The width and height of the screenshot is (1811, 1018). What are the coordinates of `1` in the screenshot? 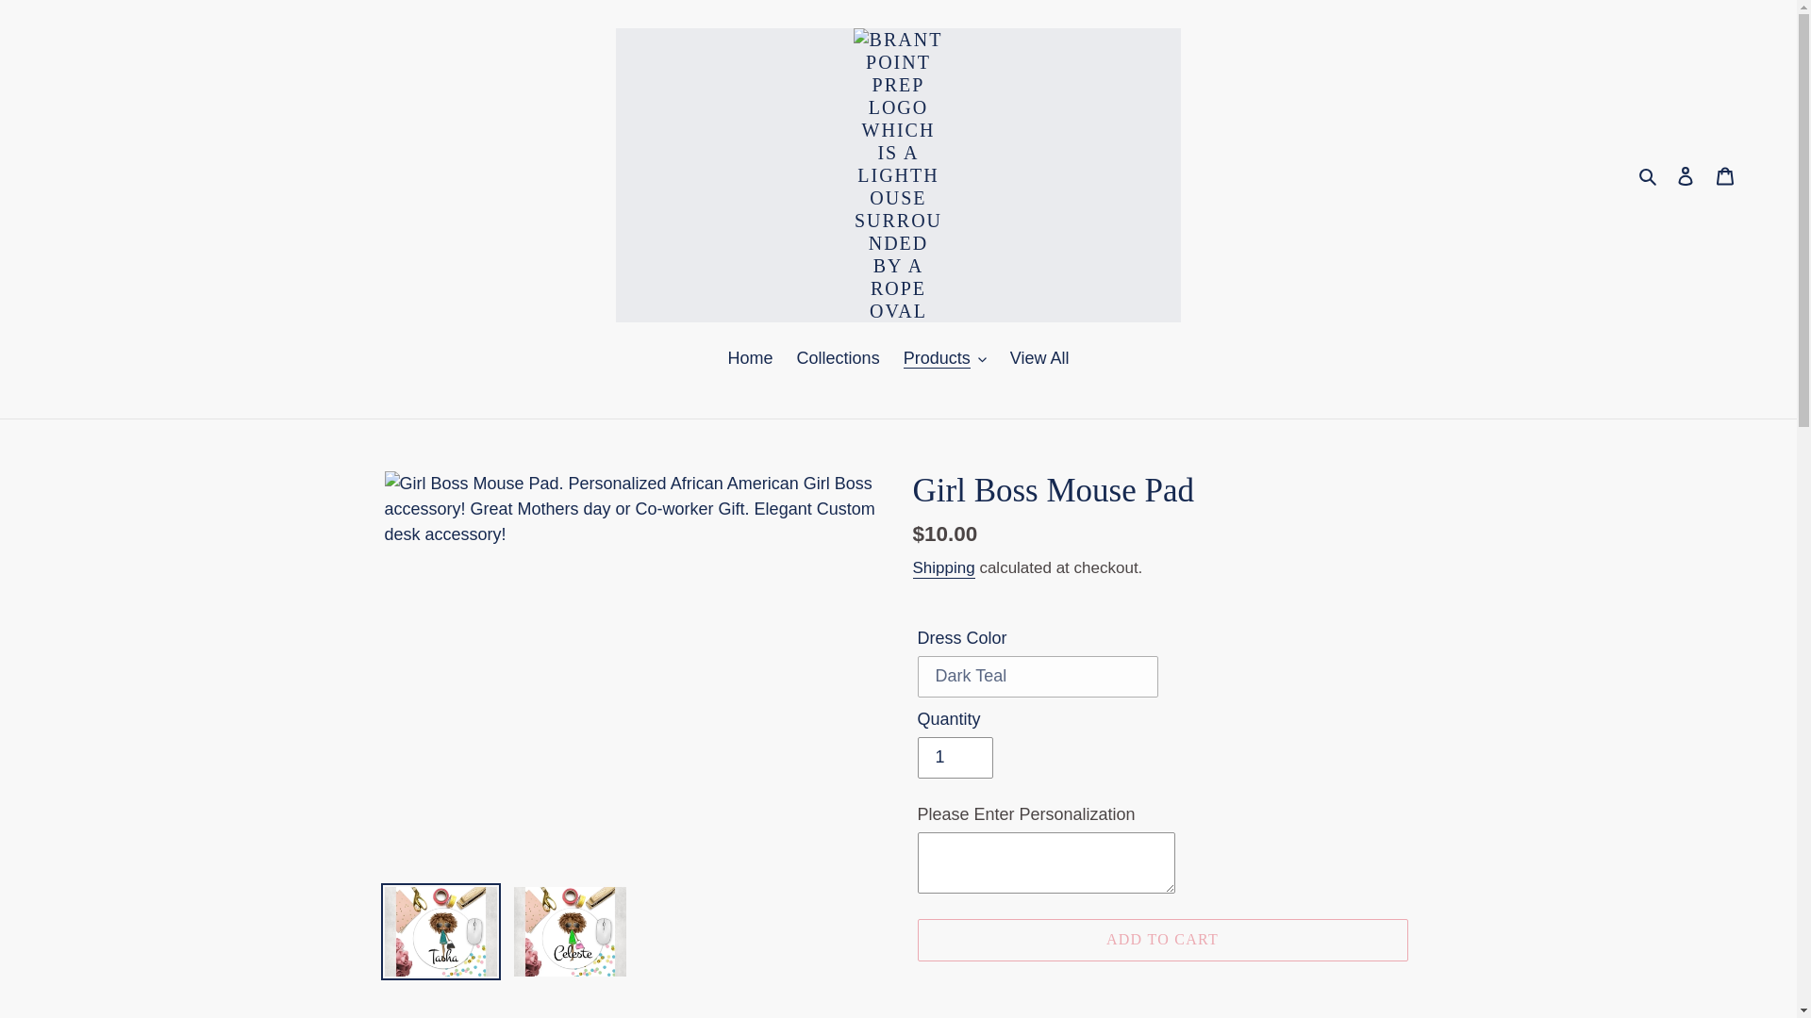 It's located at (955, 758).